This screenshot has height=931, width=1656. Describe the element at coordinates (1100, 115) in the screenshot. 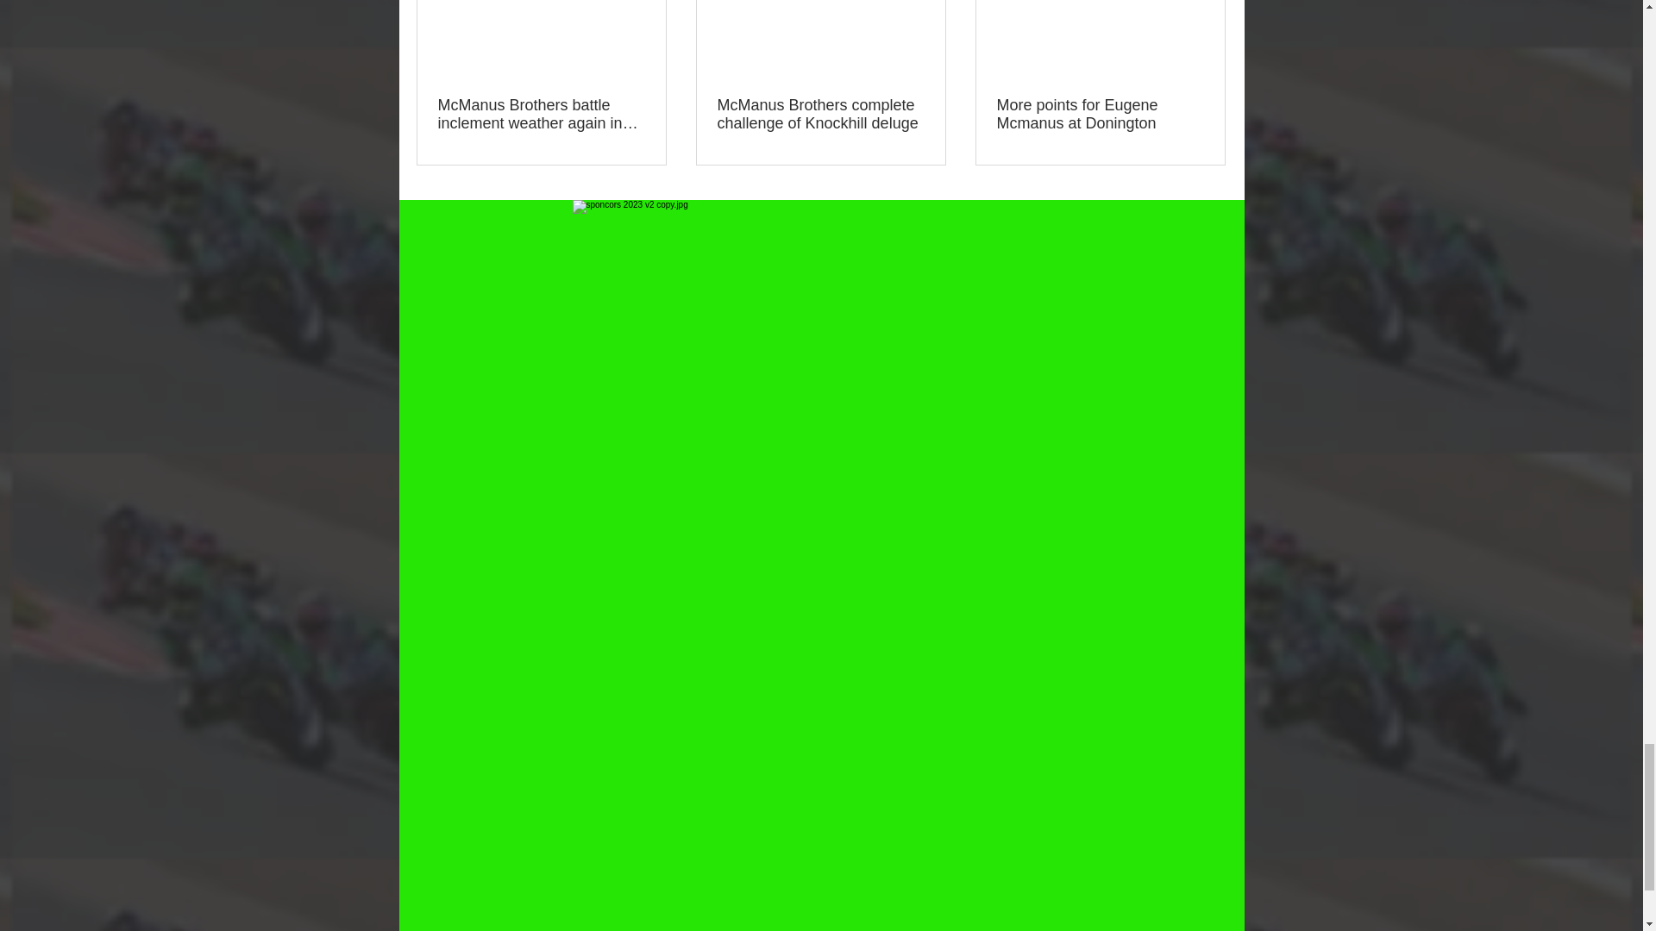

I see `More points for Eugene Mcmanus at Donington` at that location.